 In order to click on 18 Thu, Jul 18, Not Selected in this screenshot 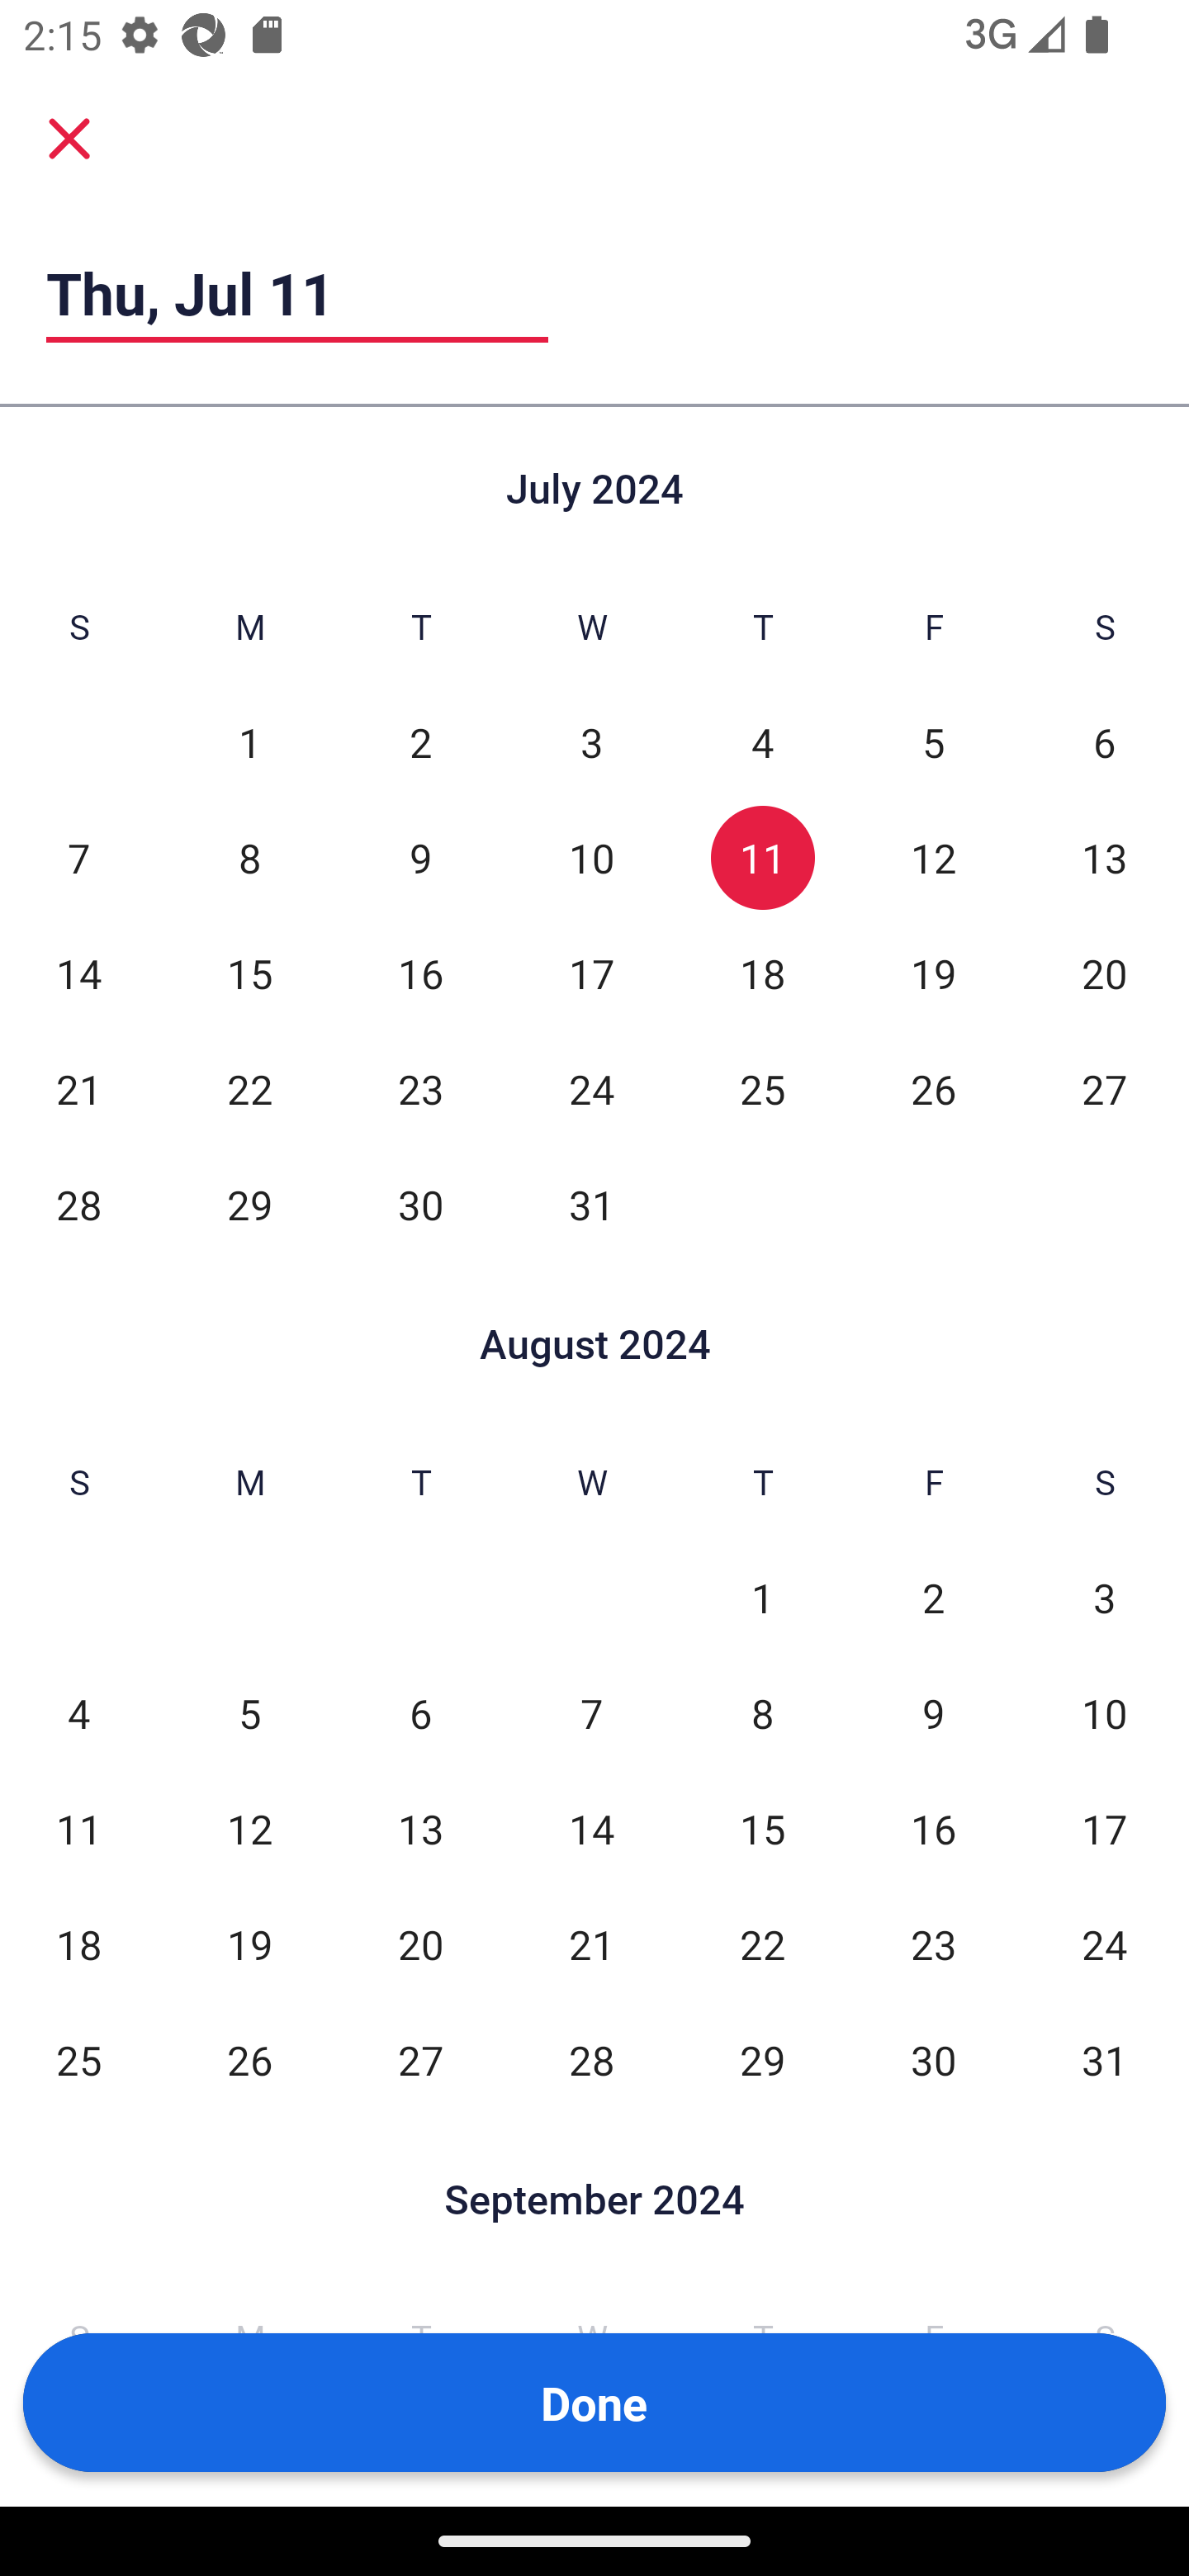, I will do `click(762, 973)`.